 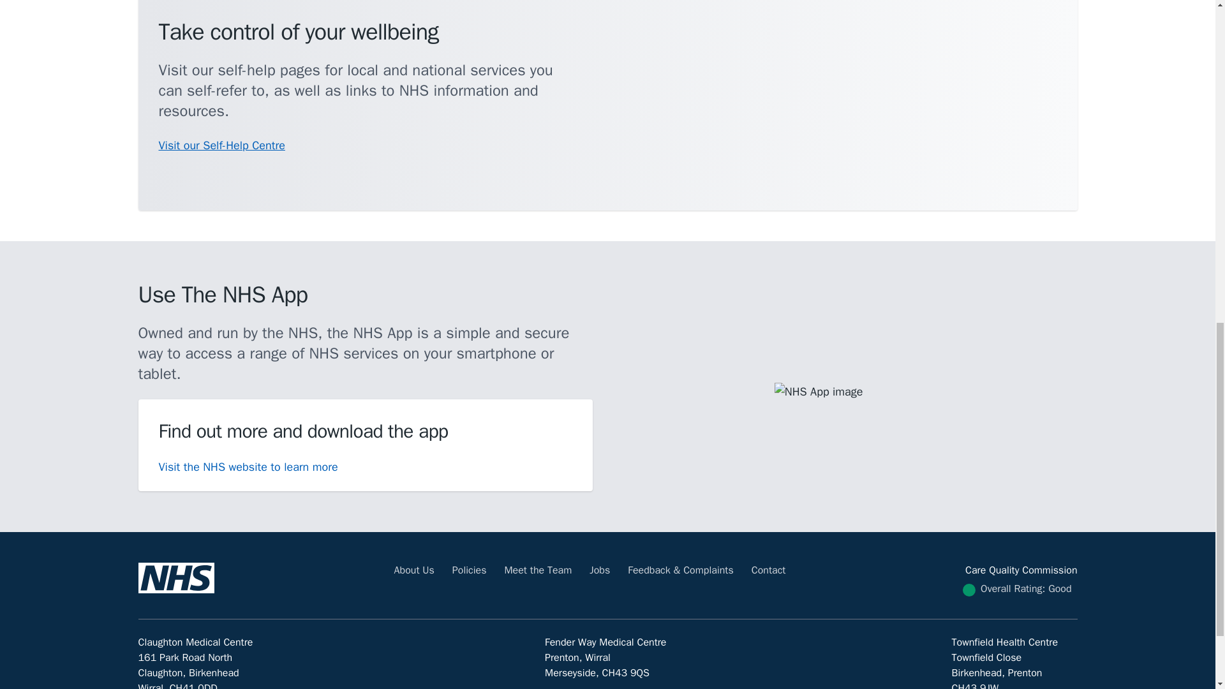 I want to click on Overall Rating: Good, so click(x=1026, y=589).